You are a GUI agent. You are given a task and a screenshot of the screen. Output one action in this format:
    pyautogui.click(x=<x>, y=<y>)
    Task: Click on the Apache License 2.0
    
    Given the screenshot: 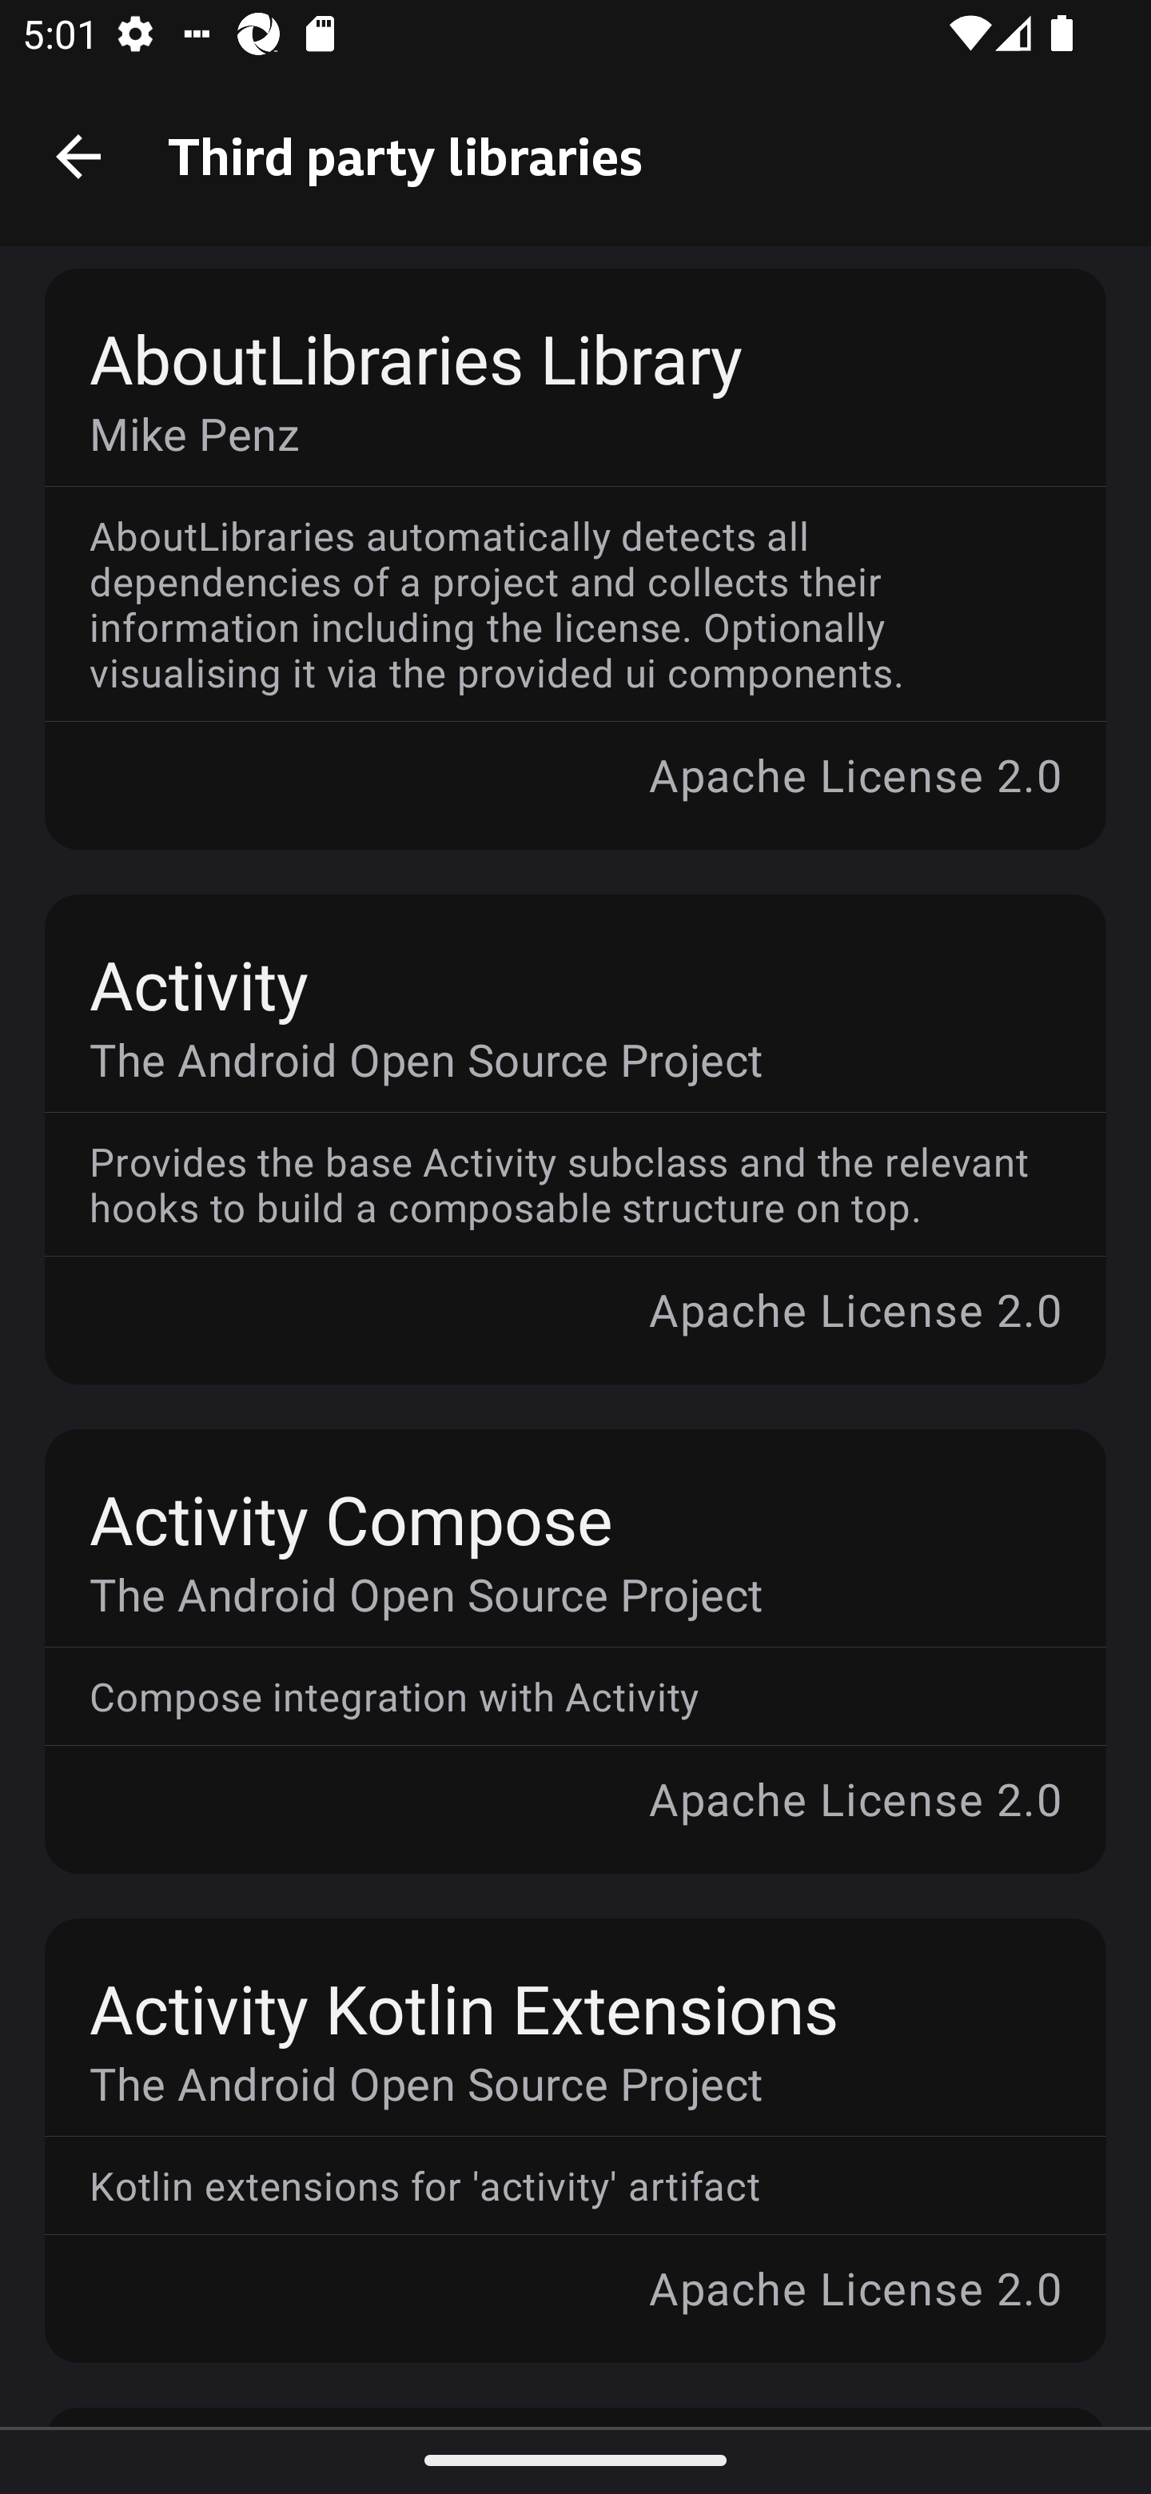 What is the action you would take?
    pyautogui.click(x=575, y=1821)
    